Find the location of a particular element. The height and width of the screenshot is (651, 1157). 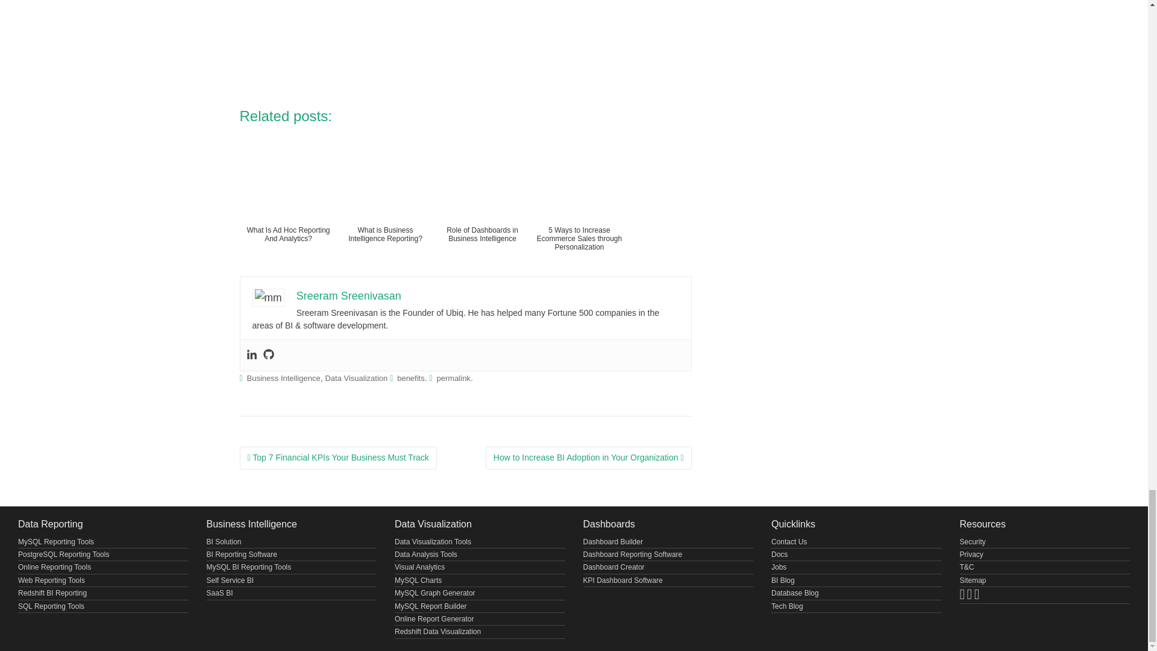

Redshift BI Reporting is located at coordinates (52, 593).